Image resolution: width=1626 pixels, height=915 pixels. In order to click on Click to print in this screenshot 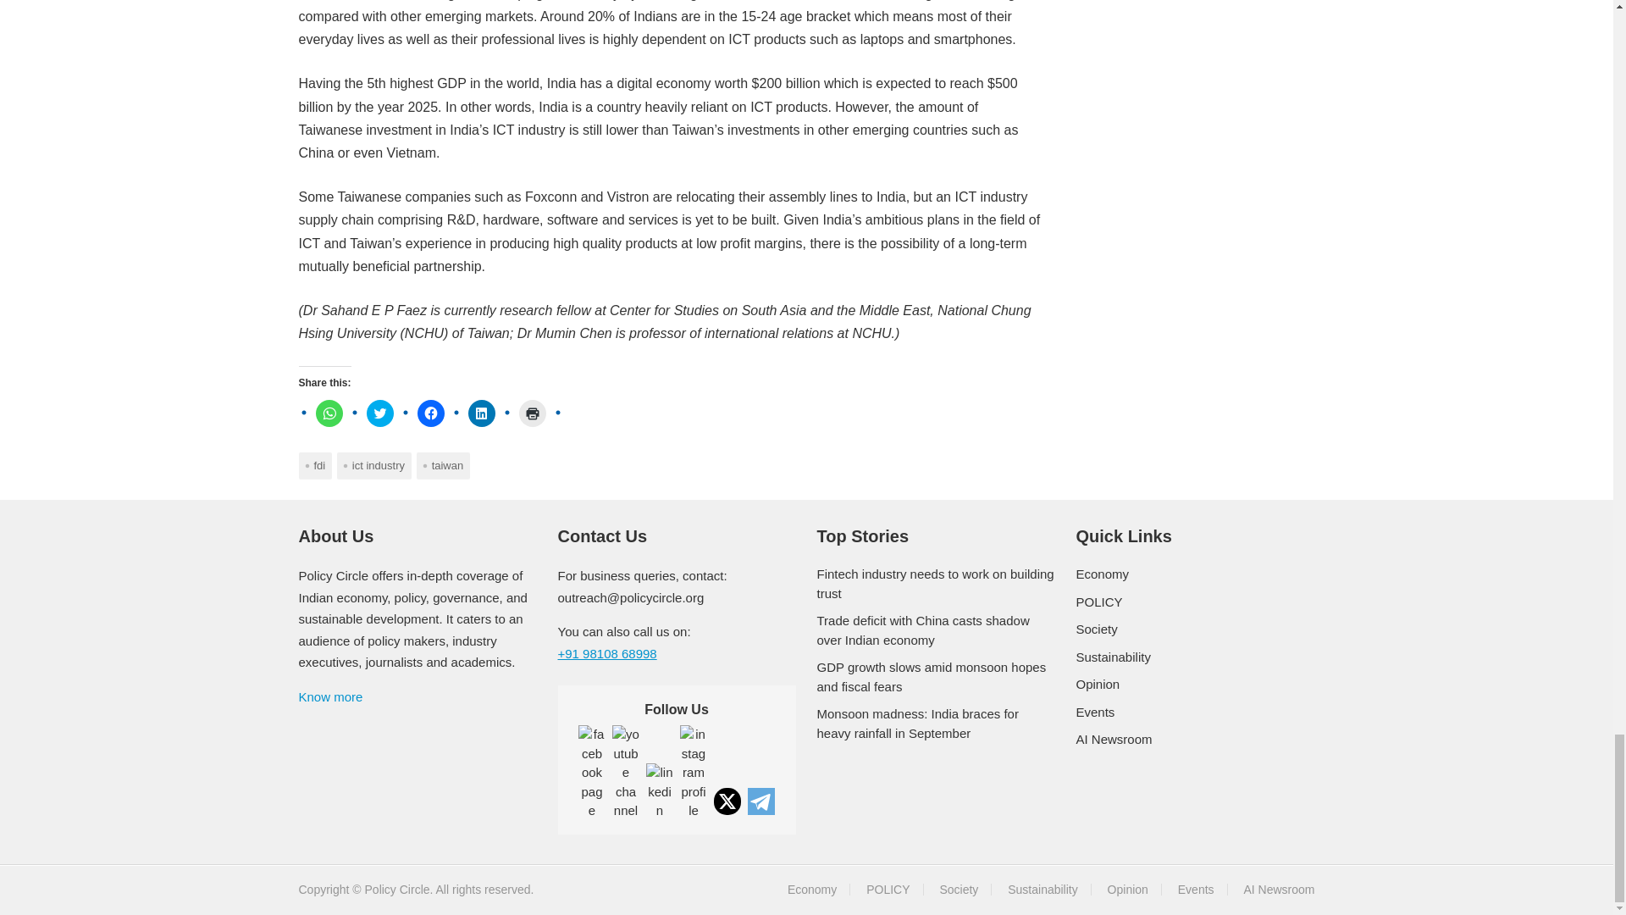, I will do `click(532, 413)`.